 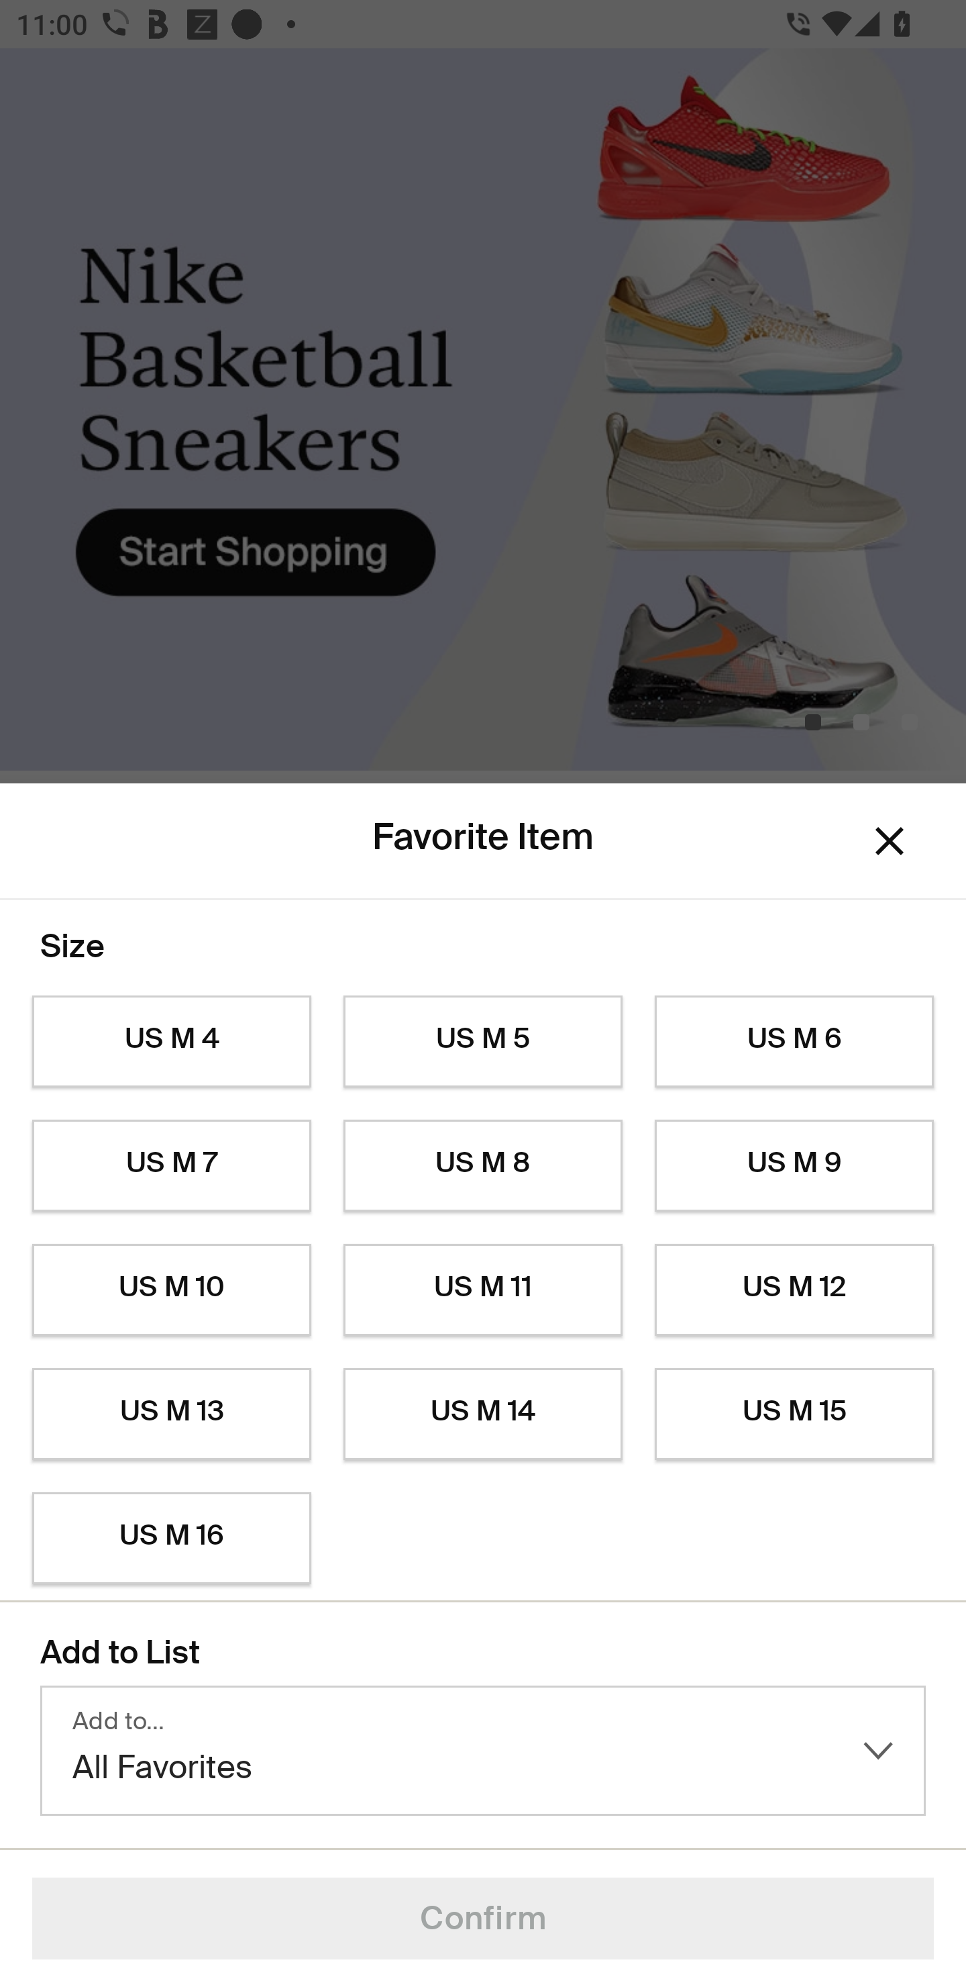 I want to click on Dismiss, so click(x=890, y=842).